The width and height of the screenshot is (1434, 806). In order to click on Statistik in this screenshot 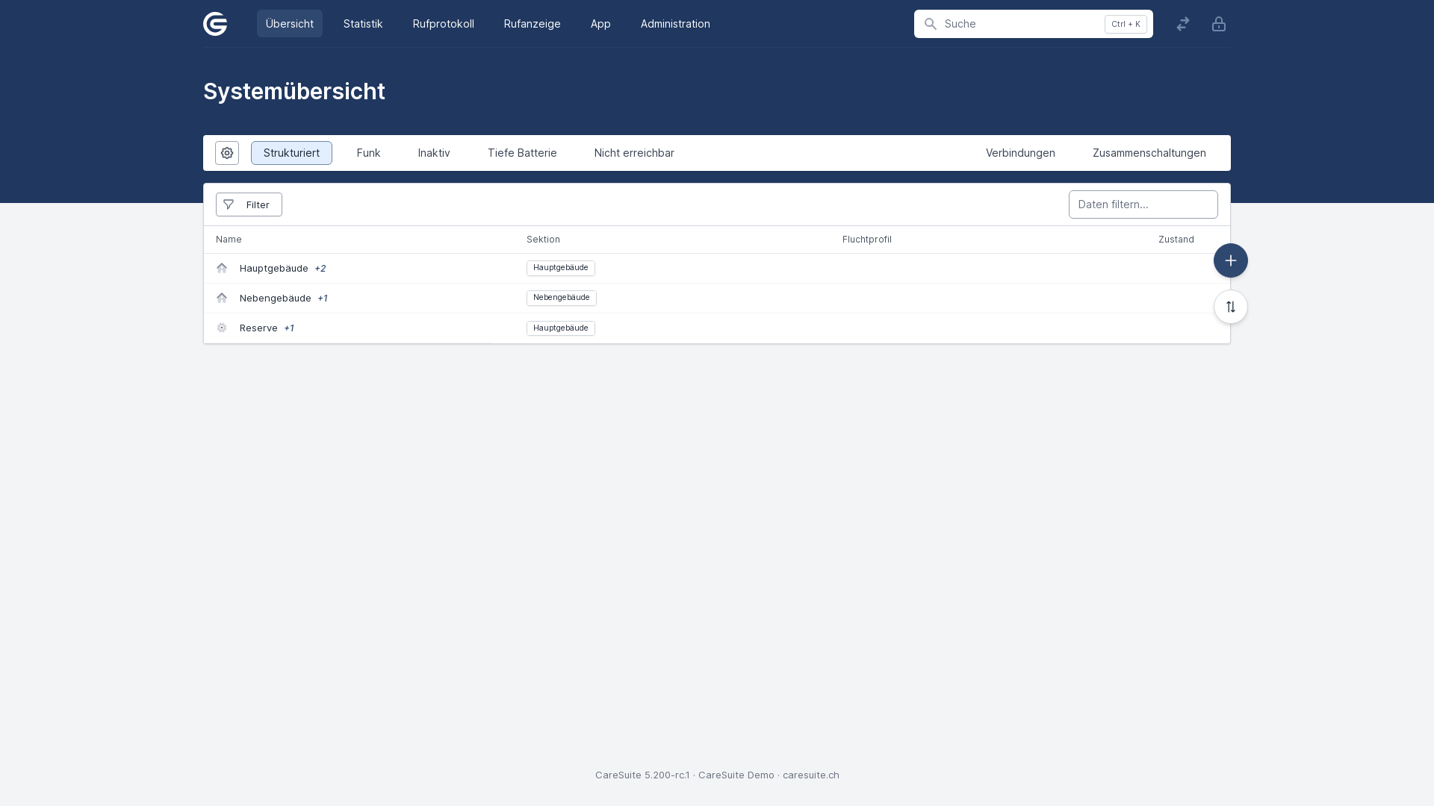, I will do `click(363, 24)`.